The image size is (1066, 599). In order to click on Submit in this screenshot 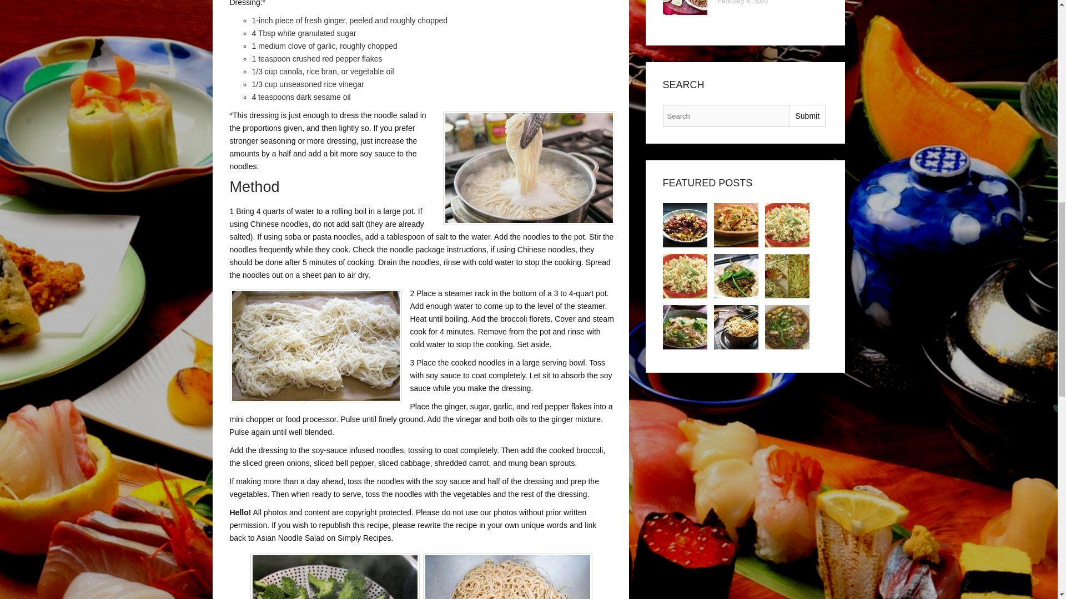, I will do `click(807, 115)`.